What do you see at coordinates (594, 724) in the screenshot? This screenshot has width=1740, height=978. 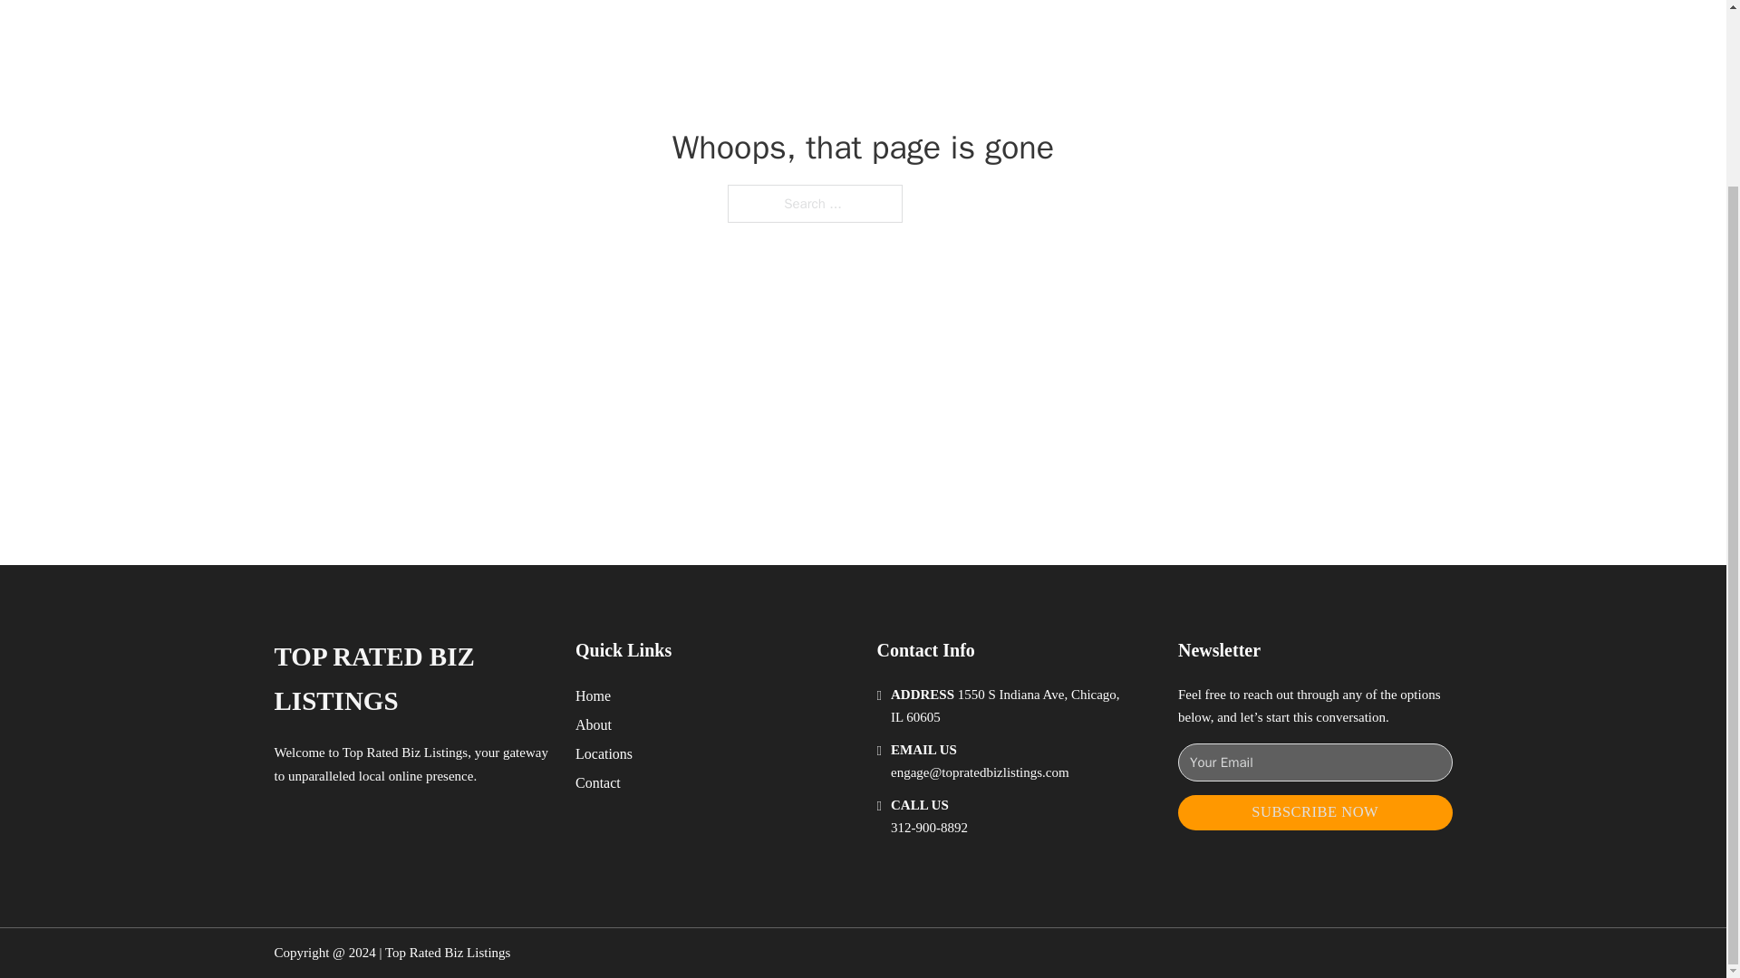 I see `About` at bounding box center [594, 724].